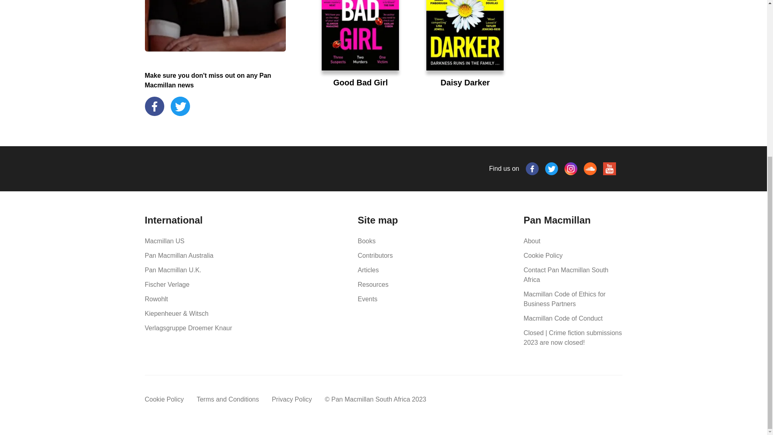 This screenshot has height=435, width=773. Describe the element at coordinates (532, 168) in the screenshot. I see `Facebook` at that location.